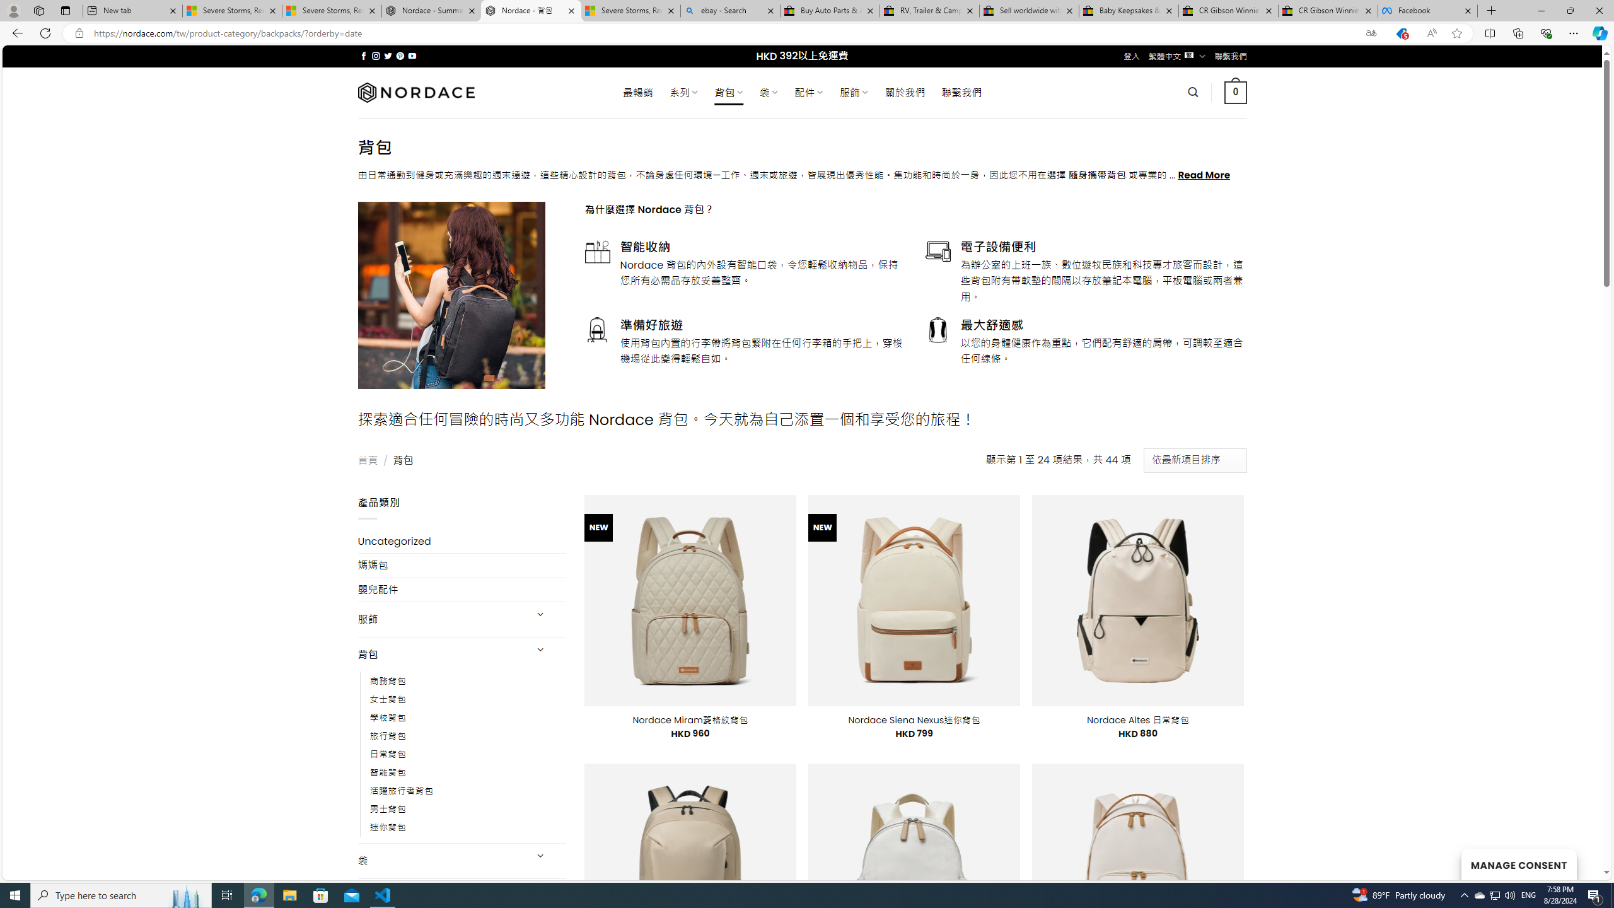 The height and width of the screenshot is (908, 1614). What do you see at coordinates (78, 33) in the screenshot?
I see `View site information` at bounding box center [78, 33].